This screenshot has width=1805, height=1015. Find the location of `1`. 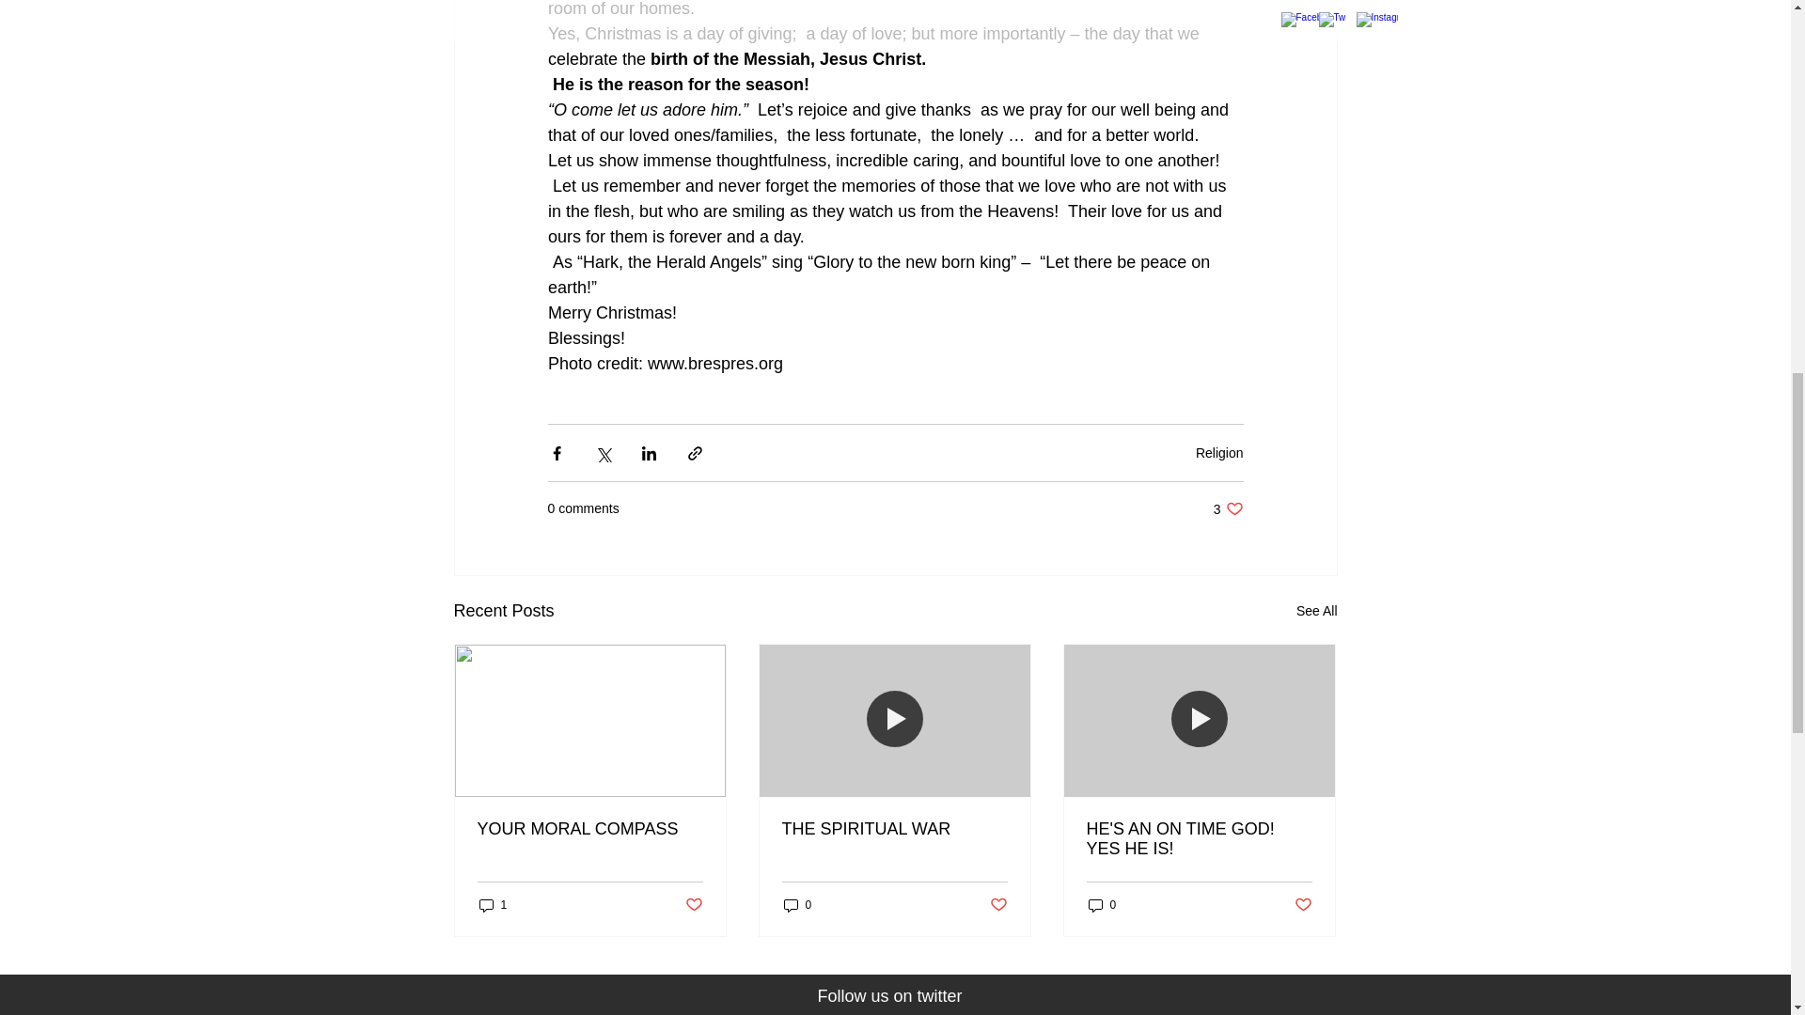

1 is located at coordinates (797, 905).